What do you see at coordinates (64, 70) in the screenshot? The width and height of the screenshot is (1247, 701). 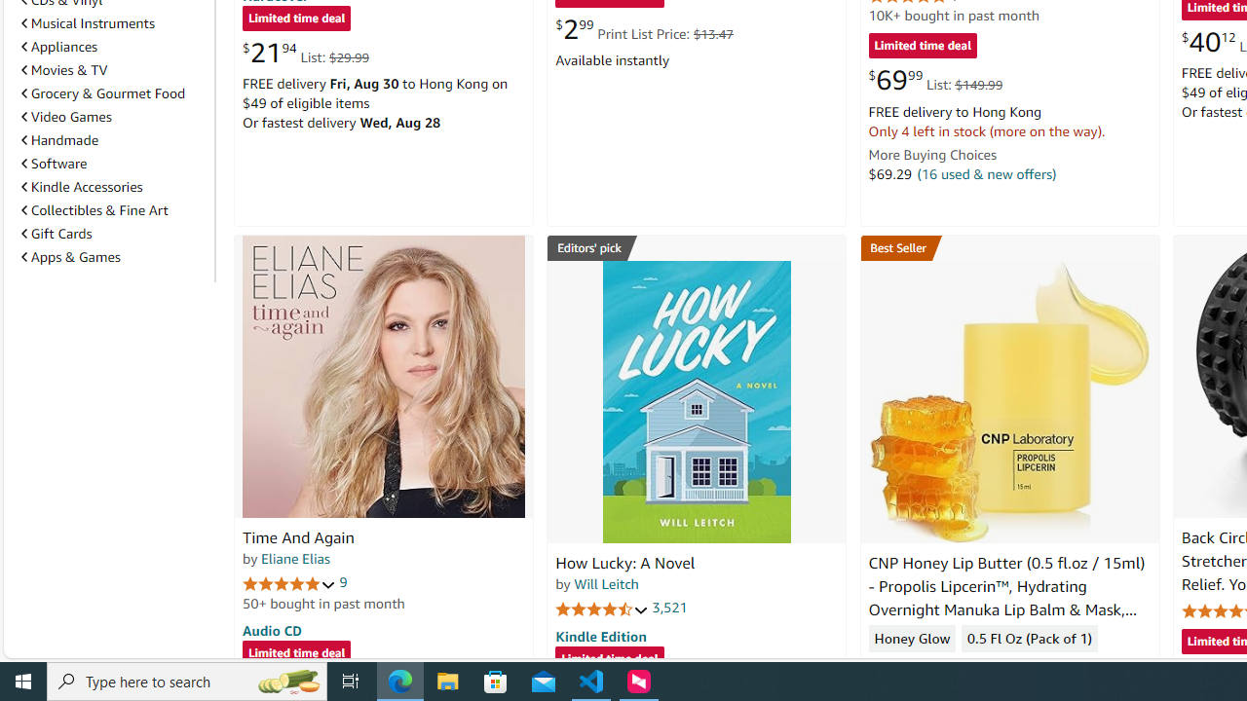 I see `Movies & TV` at bounding box center [64, 70].